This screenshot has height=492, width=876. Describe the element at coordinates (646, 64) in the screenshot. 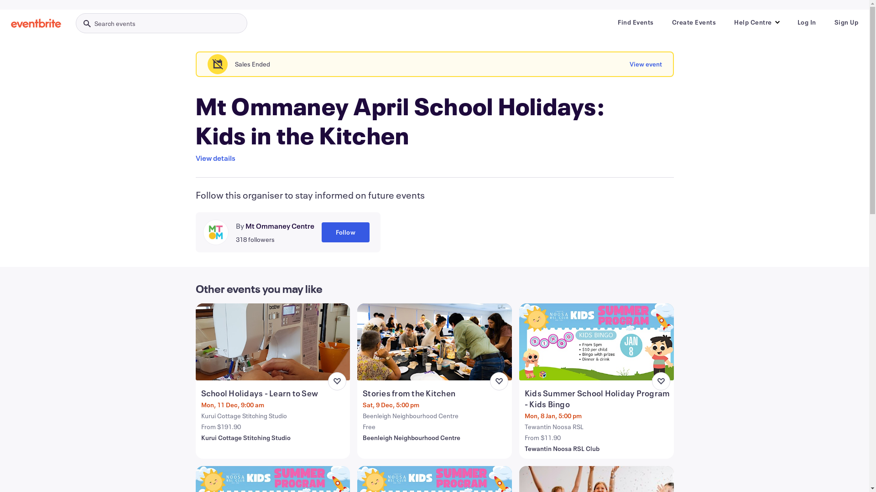

I see `View event` at that location.